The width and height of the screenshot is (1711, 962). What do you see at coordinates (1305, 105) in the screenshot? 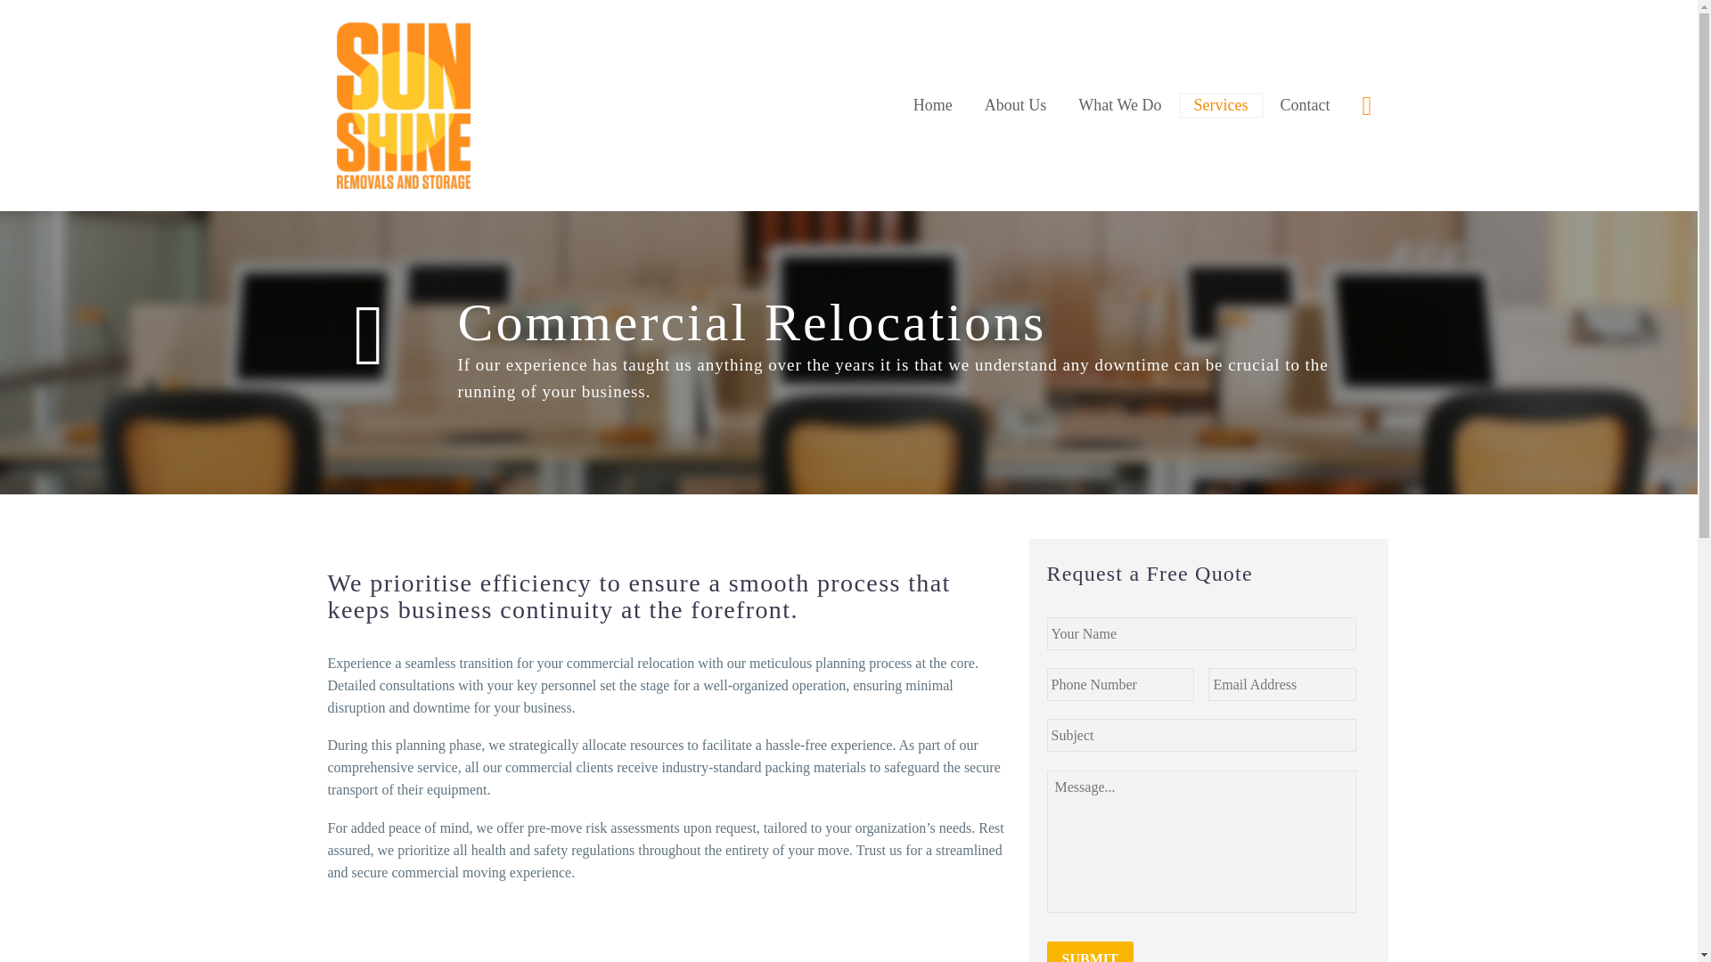
I see `Contact` at bounding box center [1305, 105].